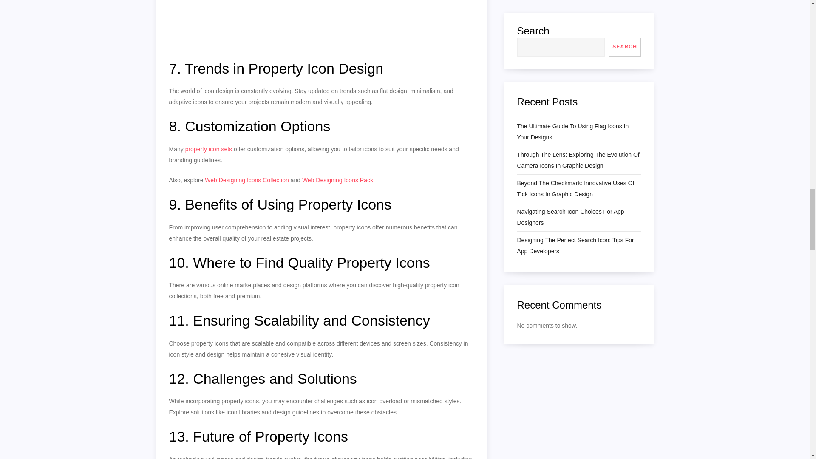 The width and height of the screenshot is (816, 459). I want to click on Web Designing Icons Pack, so click(337, 180).